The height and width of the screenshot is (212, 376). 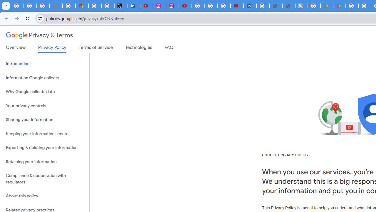 I want to click on FAQ, so click(x=169, y=49).